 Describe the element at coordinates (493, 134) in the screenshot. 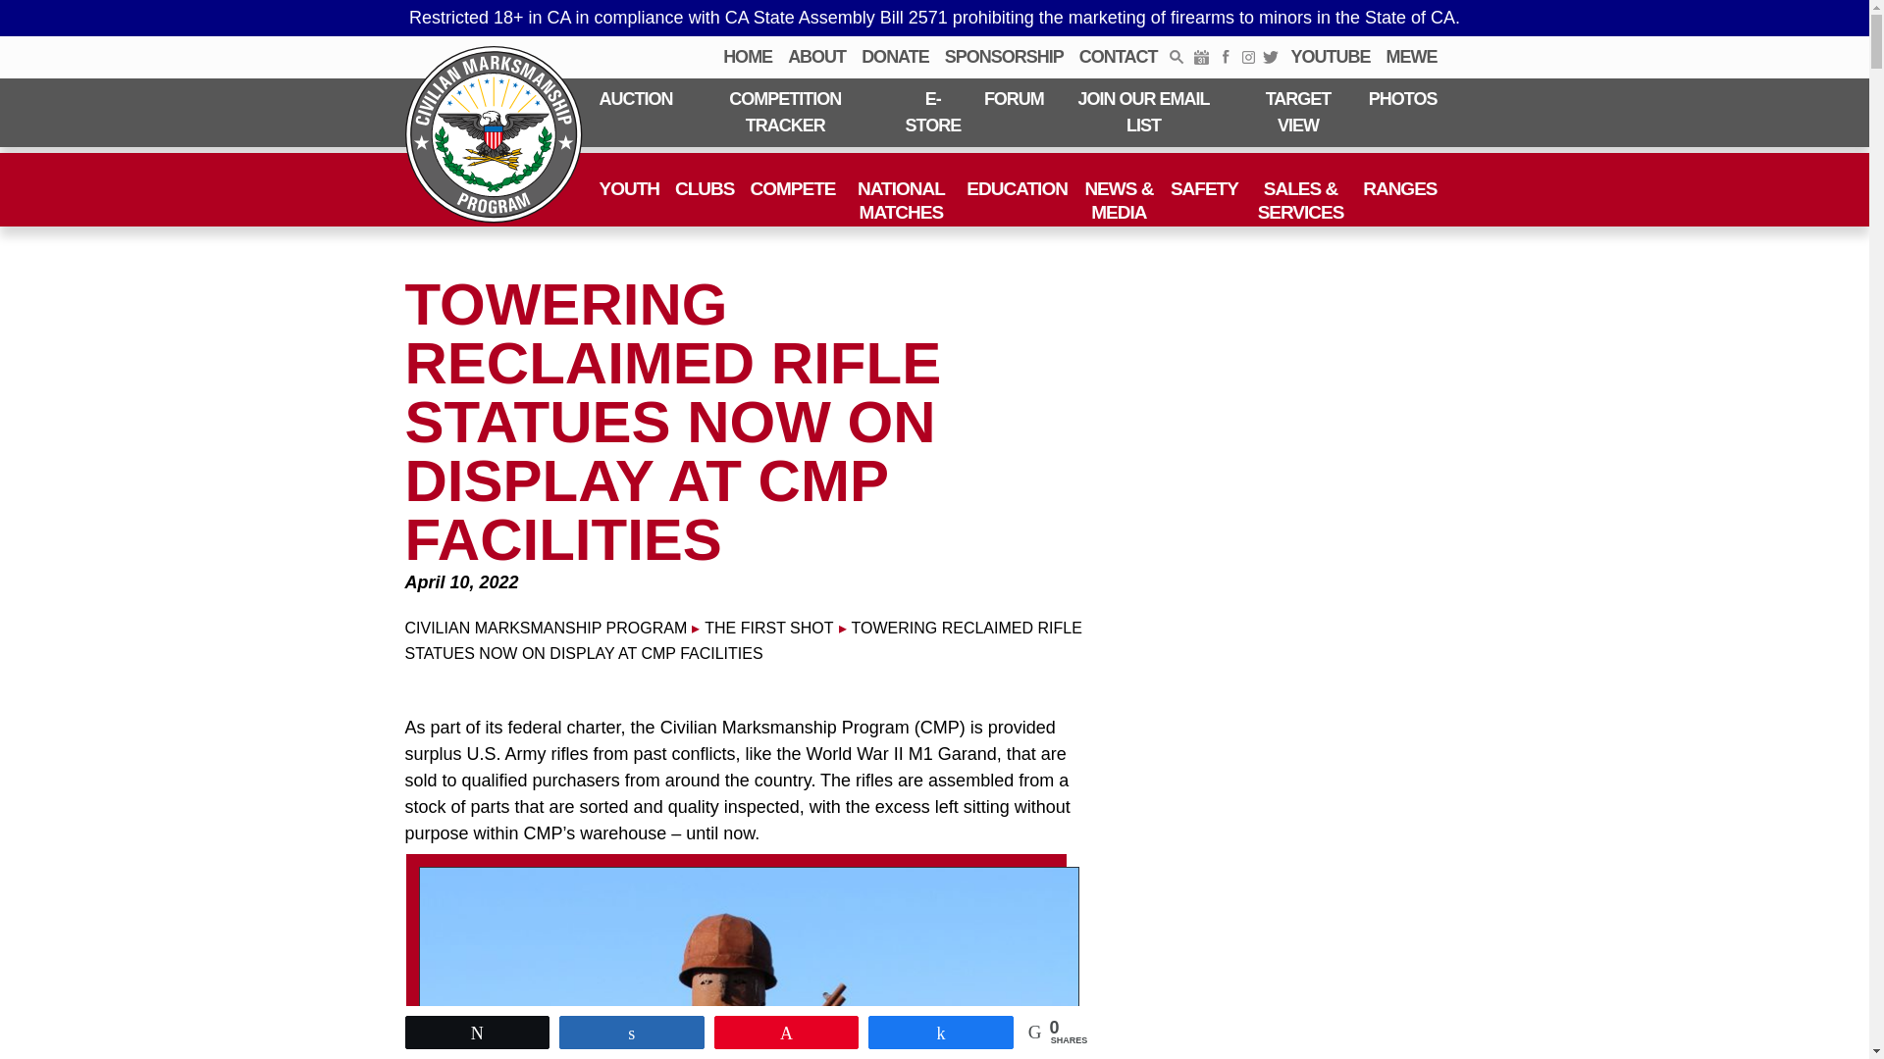

I see `Civilian Marksmanship Program` at that location.